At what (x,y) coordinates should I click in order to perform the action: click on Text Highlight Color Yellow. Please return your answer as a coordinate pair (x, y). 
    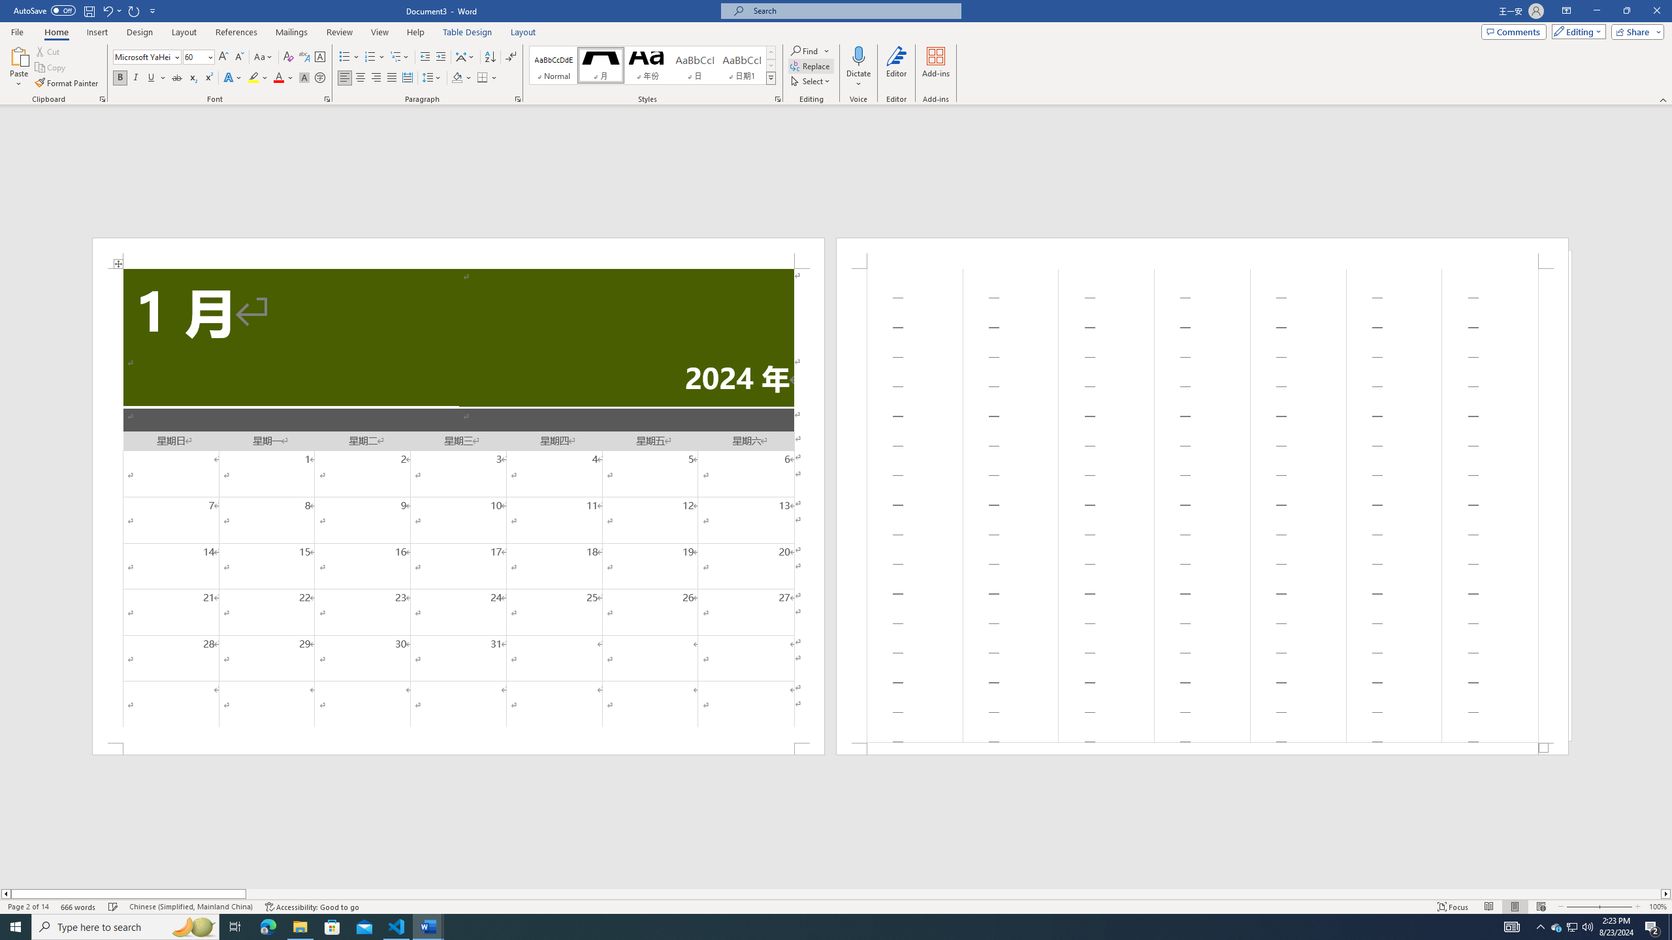
    Looking at the image, I should click on (253, 78).